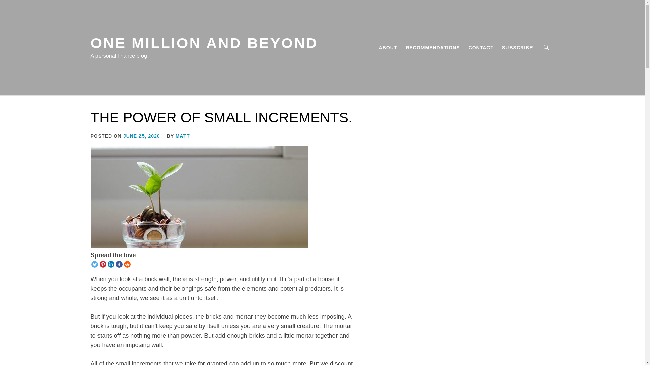 Image resolution: width=650 pixels, height=365 pixels. Describe the element at coordinates (103, 264) in the screenshot. I see `Pinterest` at that location.